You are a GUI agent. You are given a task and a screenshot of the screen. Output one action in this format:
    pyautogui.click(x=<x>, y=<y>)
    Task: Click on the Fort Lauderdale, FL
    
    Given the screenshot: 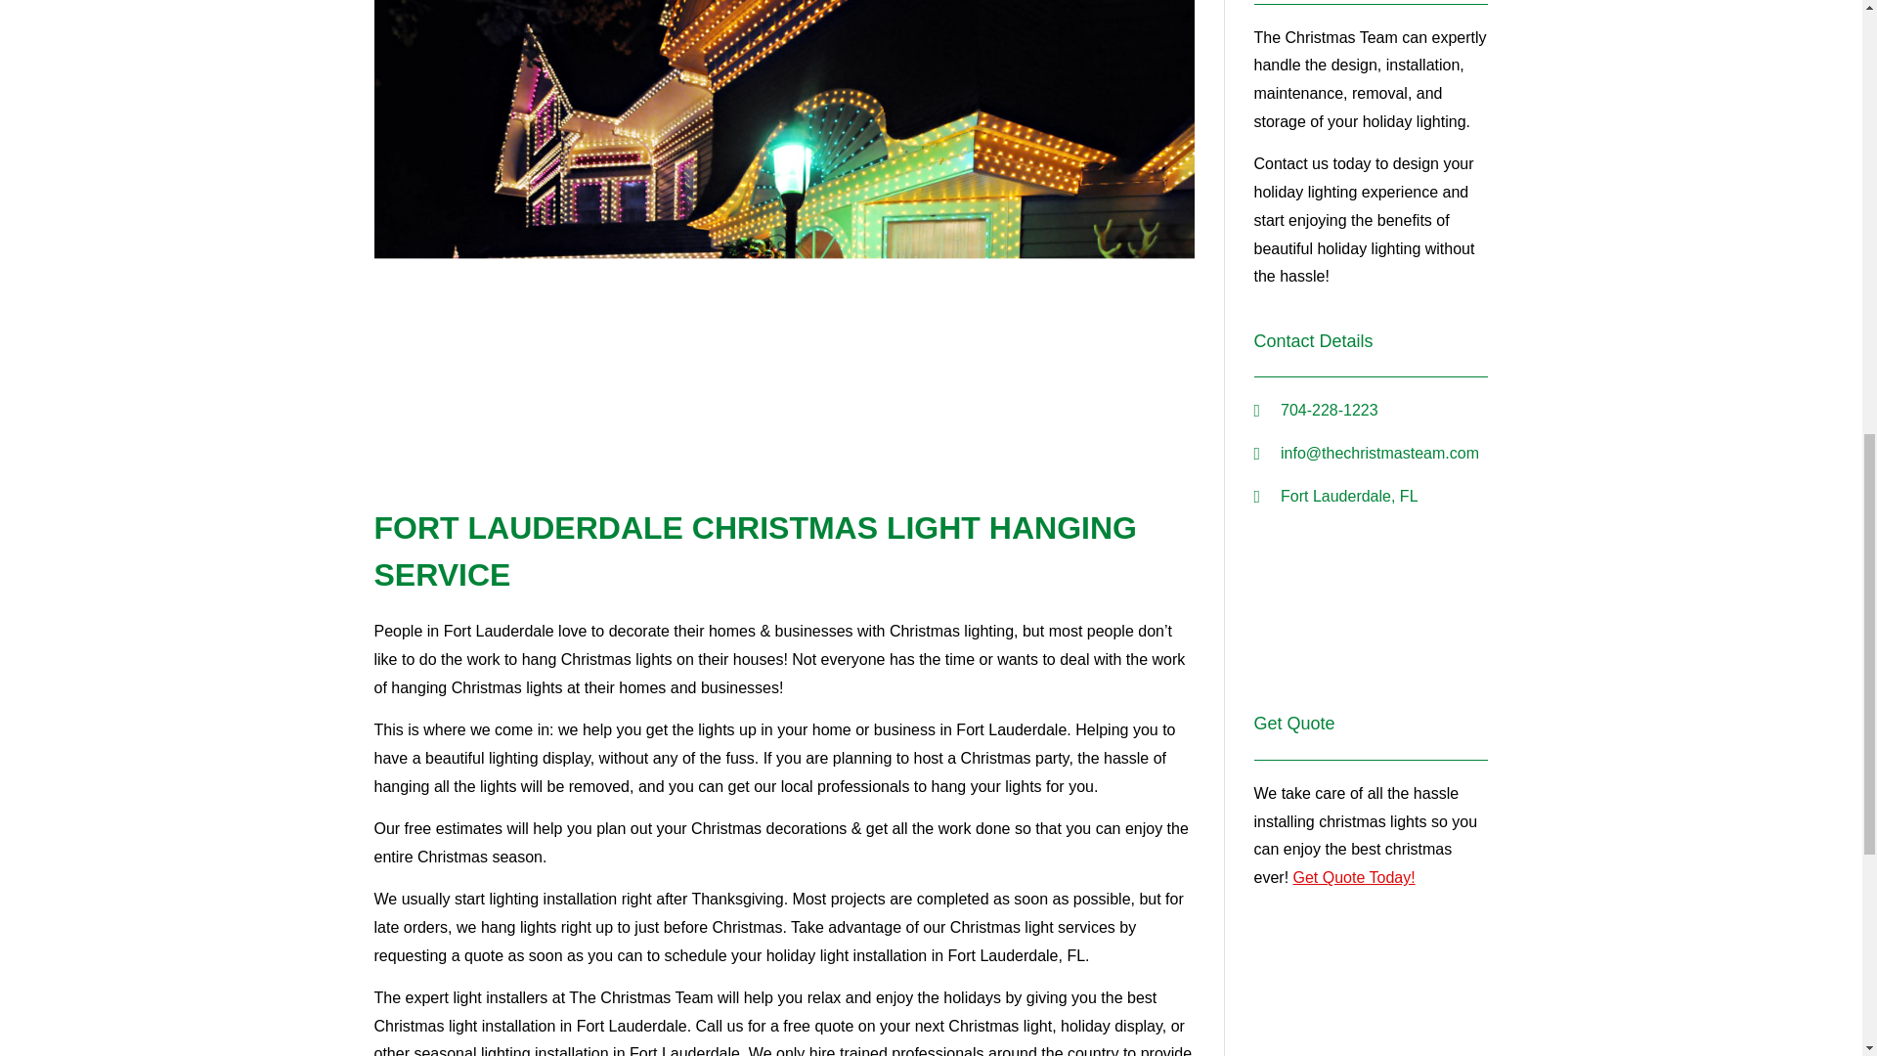 What is the action you would take?
    pyautogui.click(x=1371, y=615)
    